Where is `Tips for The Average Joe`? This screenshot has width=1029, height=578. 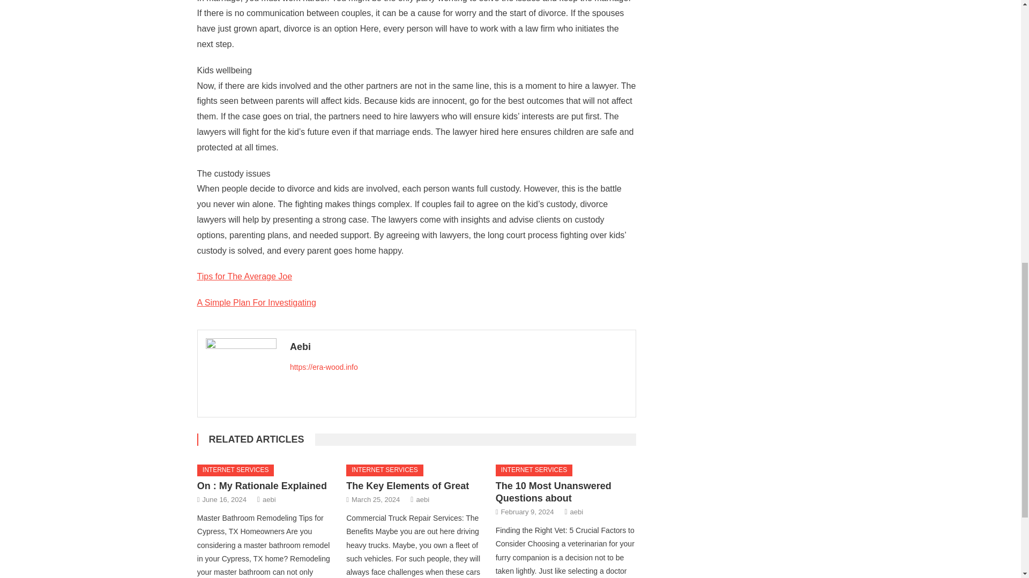 Tips for The Average Joe is located at coordinates (244, 276).